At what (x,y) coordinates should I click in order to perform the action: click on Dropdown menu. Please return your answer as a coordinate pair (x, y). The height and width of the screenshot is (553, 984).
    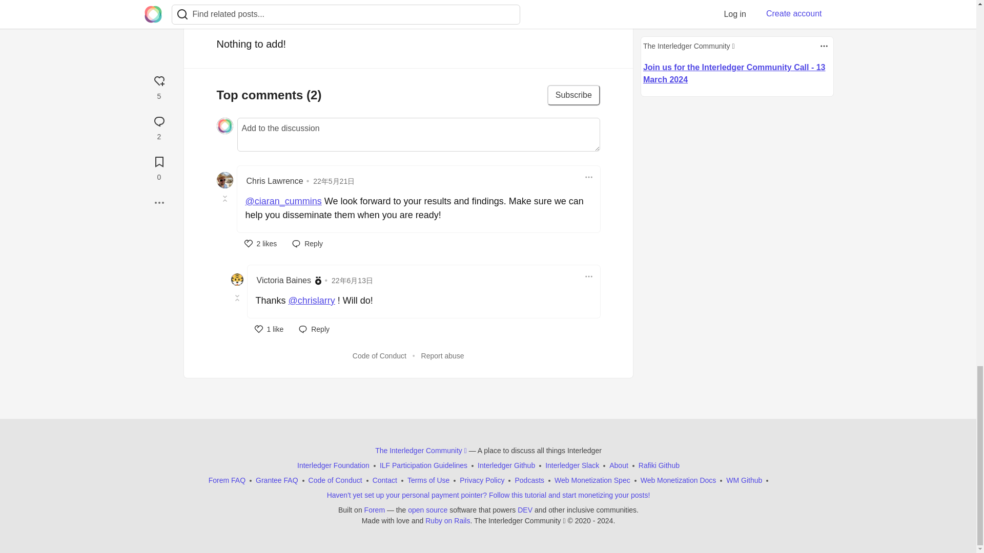
    Looking at the image, I should click on (588, 276).